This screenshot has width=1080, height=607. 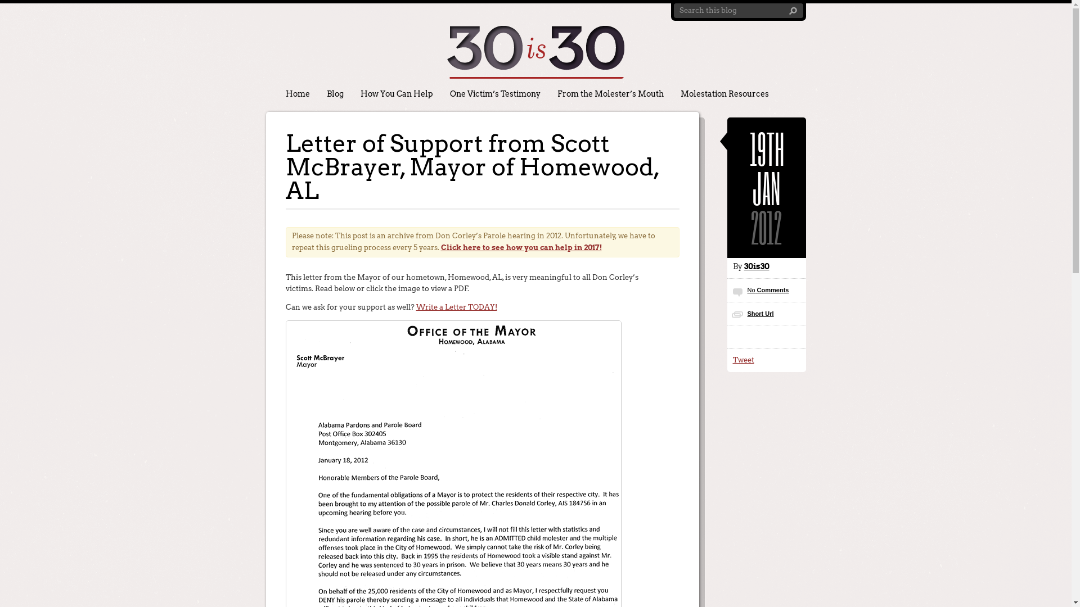 I want to click on 30is30, so click(x=756, y=266).